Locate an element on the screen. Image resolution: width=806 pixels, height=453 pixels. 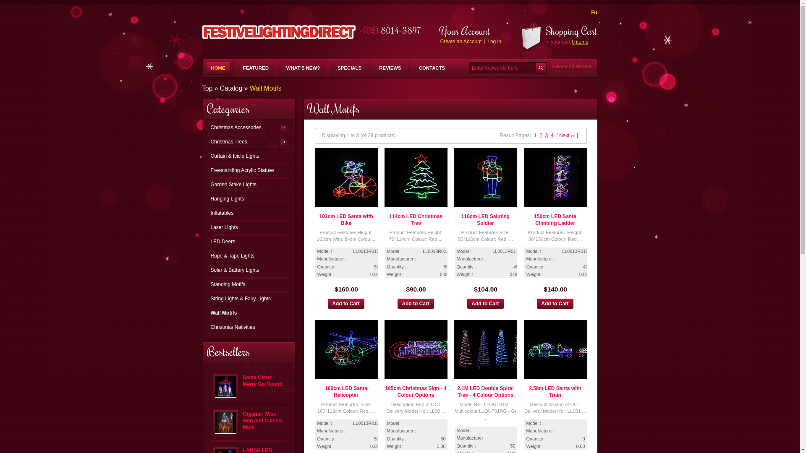
Log in is located at coordinates (495, 42).